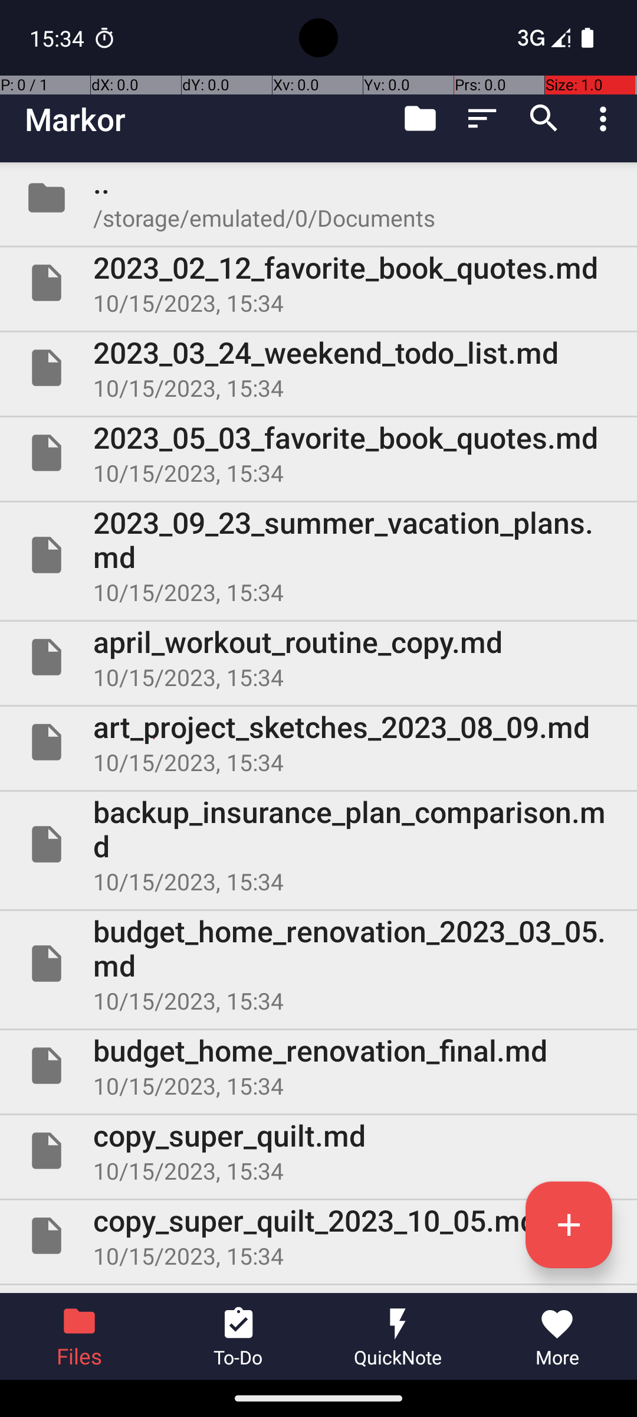  I want to click on File budget_home_renovation_2023_03_05.md , so click(318, 964).